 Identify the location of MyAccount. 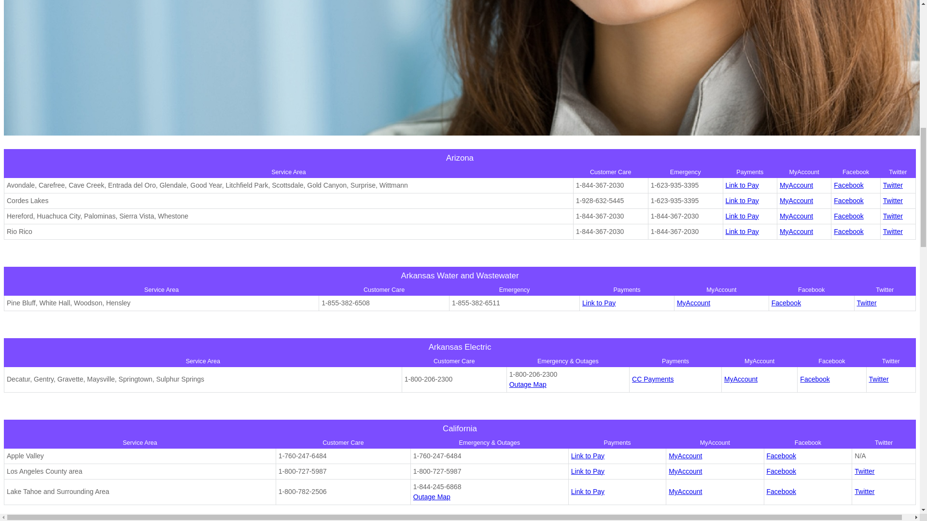
(796, 201).